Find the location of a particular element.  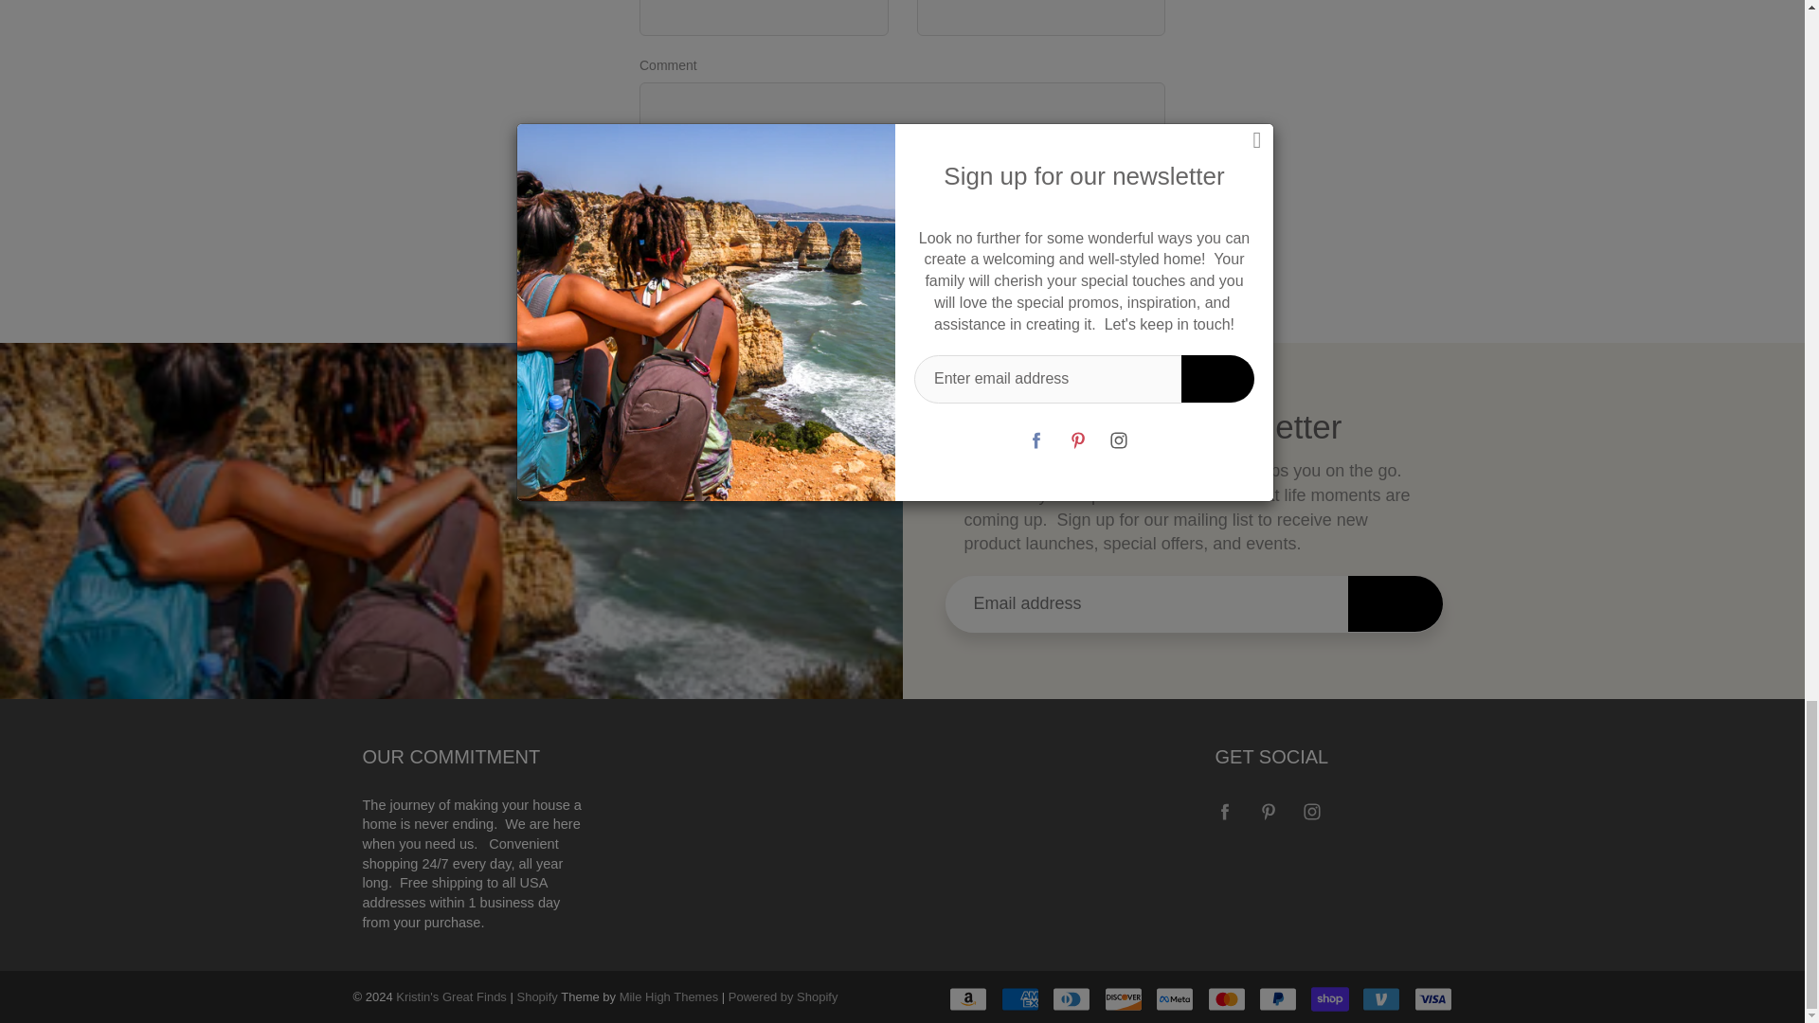

Mastercard is located at coordinates (1226, 999).